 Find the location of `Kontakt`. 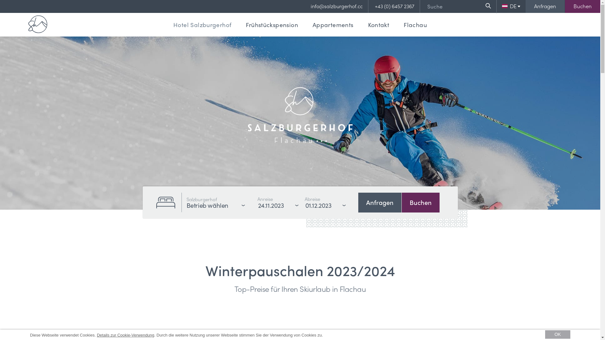

Kontakt is located at coordinates (379, 25).